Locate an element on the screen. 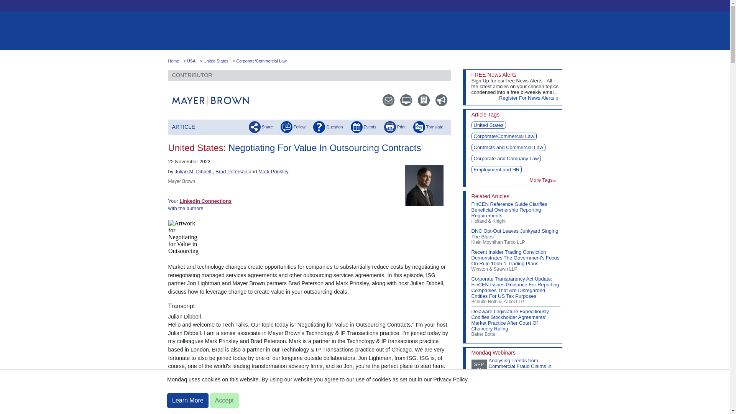 Image resolution: width=736 pixels, height=414 pixels. Brad Peterson is located at coordinates (232, 171).